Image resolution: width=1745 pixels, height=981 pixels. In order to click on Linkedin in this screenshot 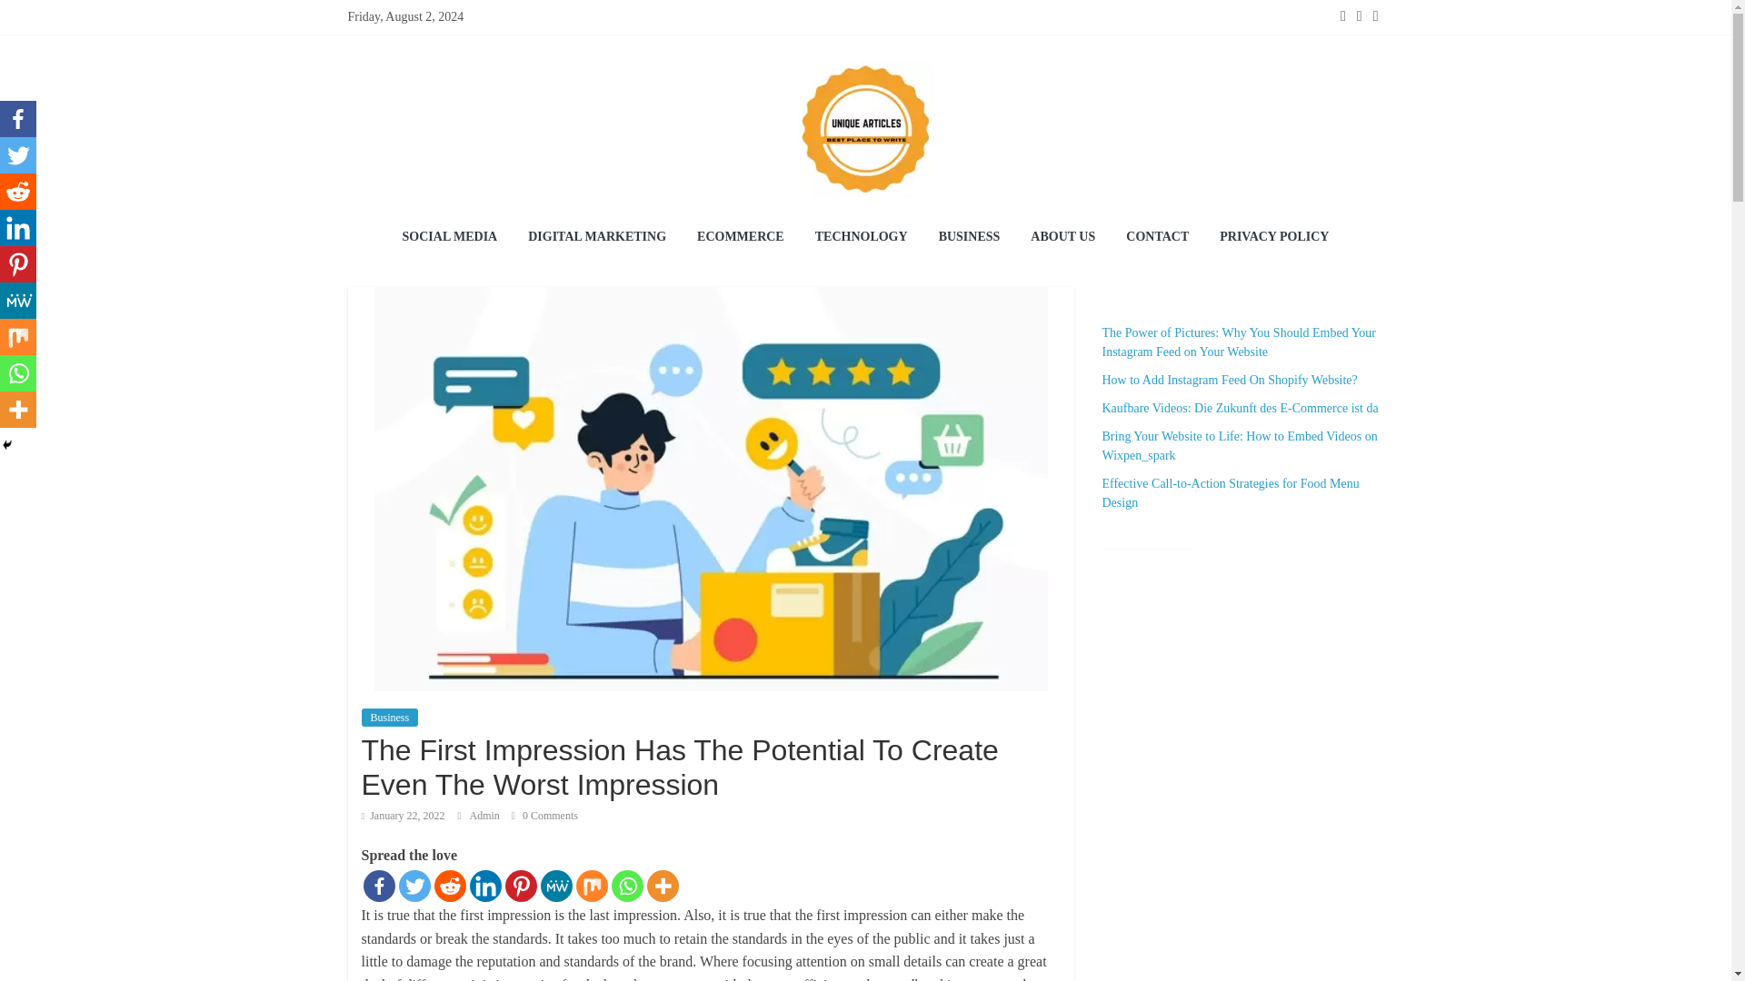, I will do `click(18, 228)`.